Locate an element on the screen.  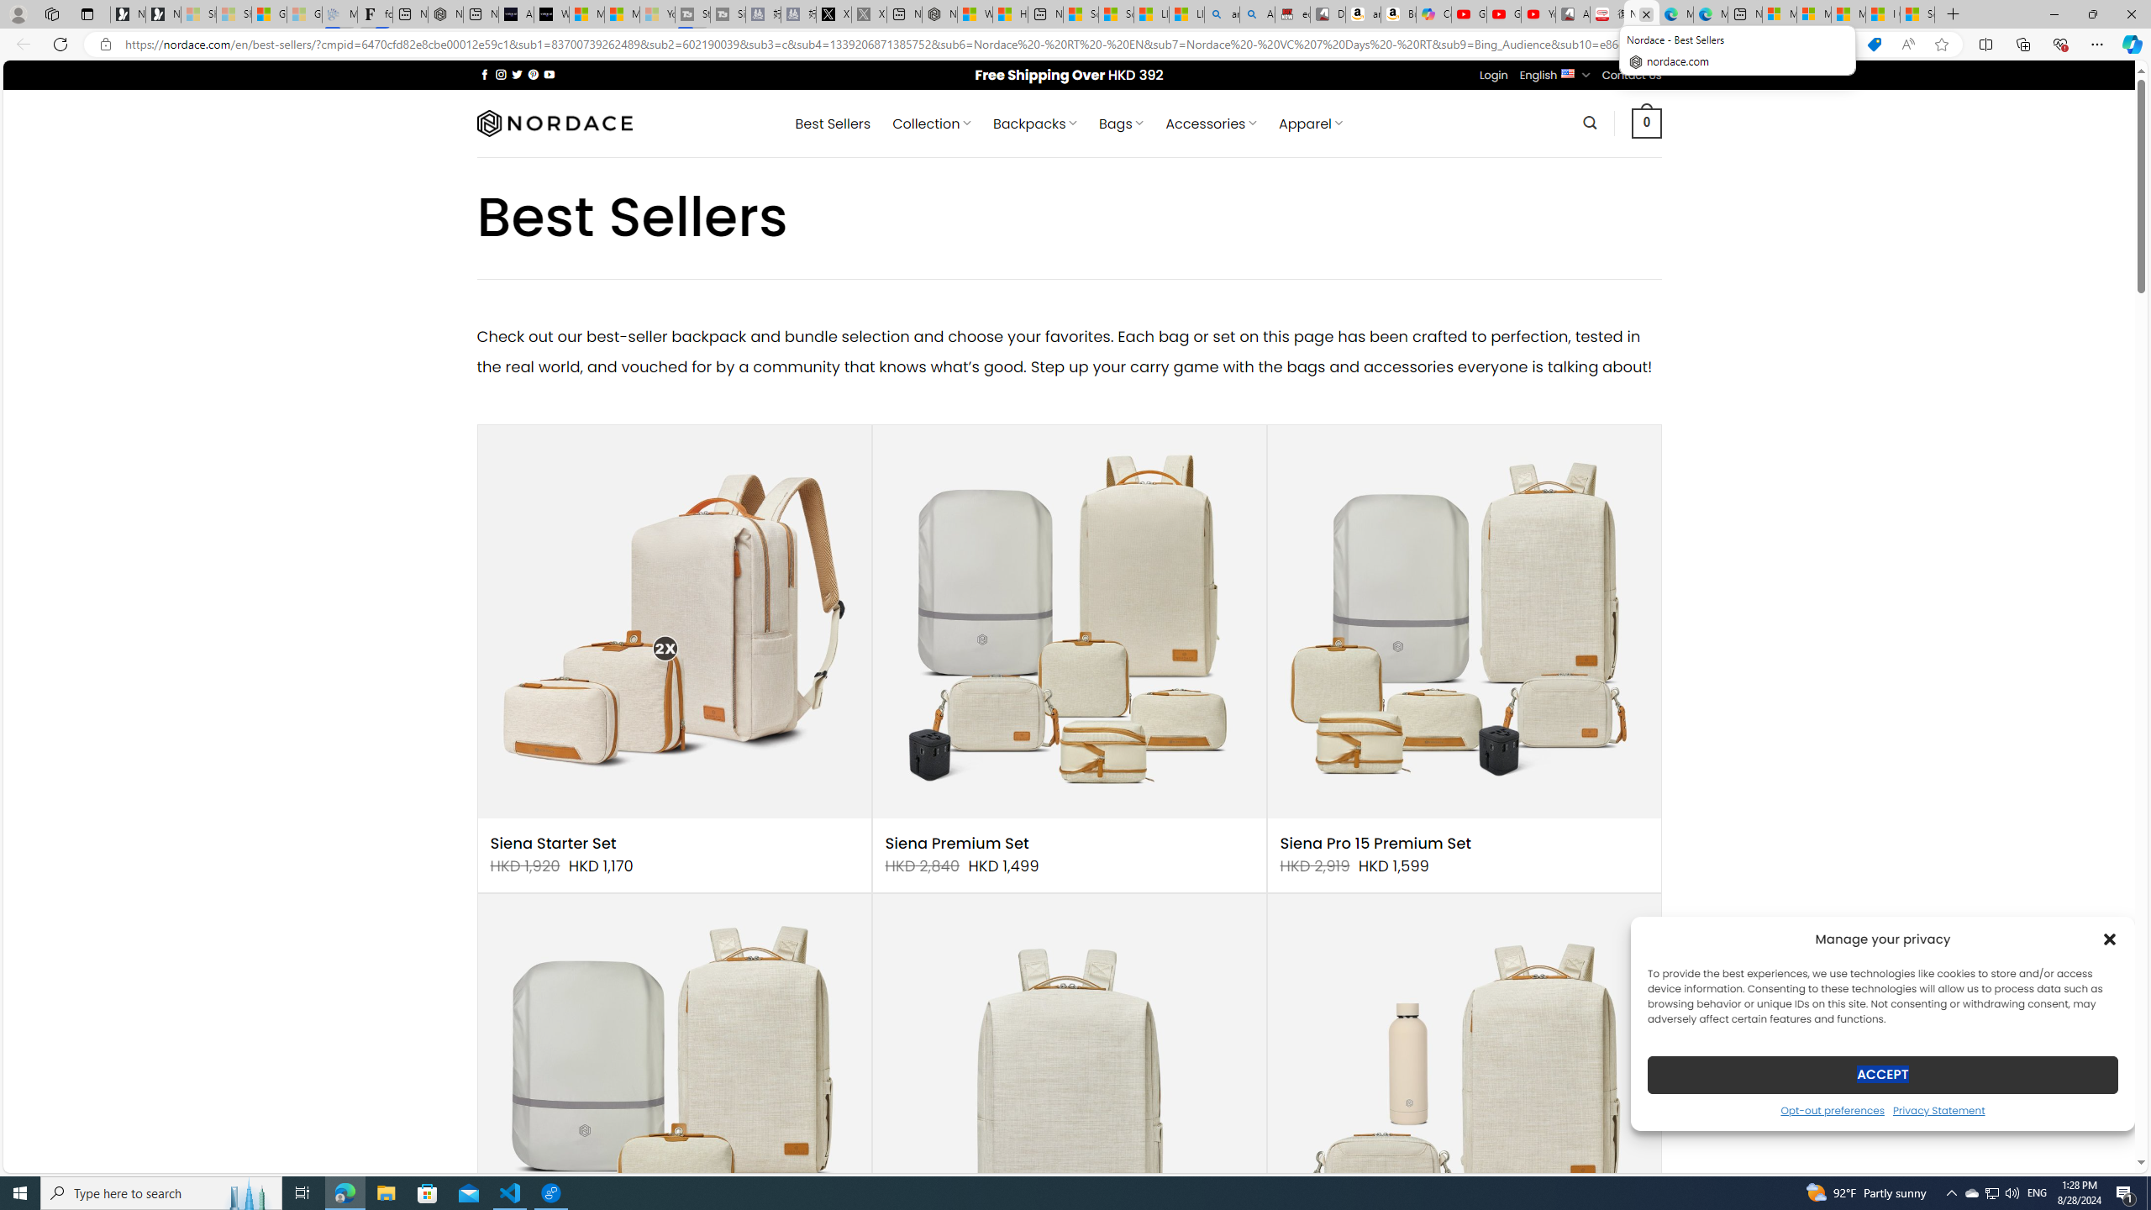
App bar is located at coordinates (1075, 45).